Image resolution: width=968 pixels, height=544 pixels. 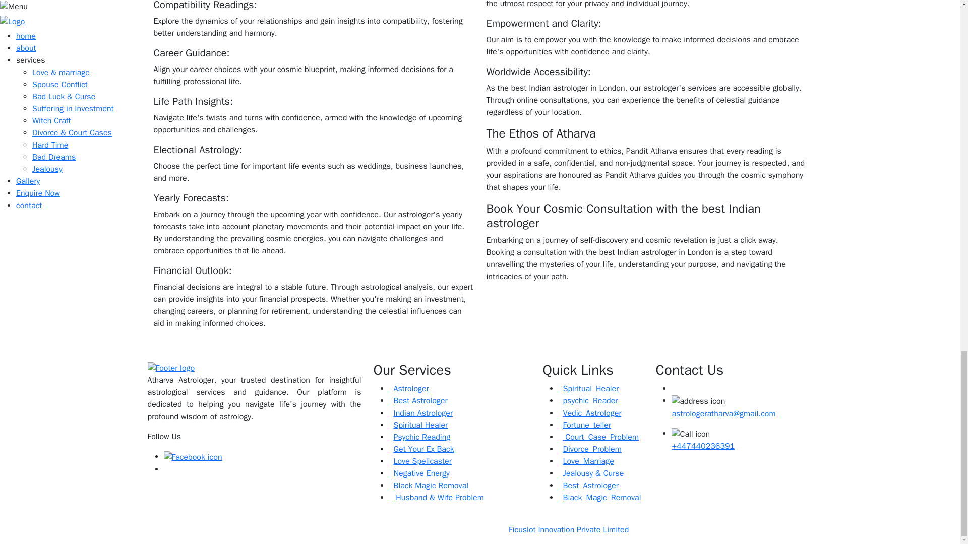 What do you see at coordinates (429, 486) in the screenshot?
I see `Black Magic Removal` at bounding box center [429, 486].